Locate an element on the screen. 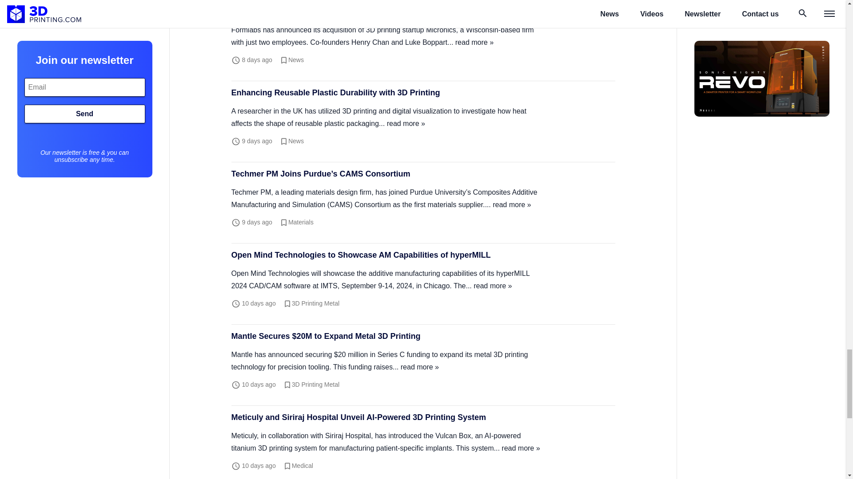 The width and height of the screenshot is (853, 479). 1720857623 is located at coordinates (257, 59).